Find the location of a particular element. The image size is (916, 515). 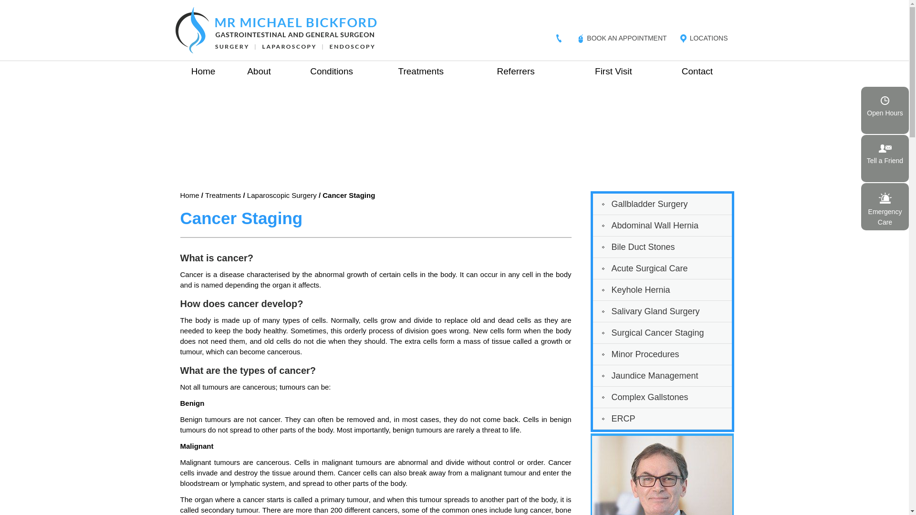

Home is located at coordinates (203, 72).